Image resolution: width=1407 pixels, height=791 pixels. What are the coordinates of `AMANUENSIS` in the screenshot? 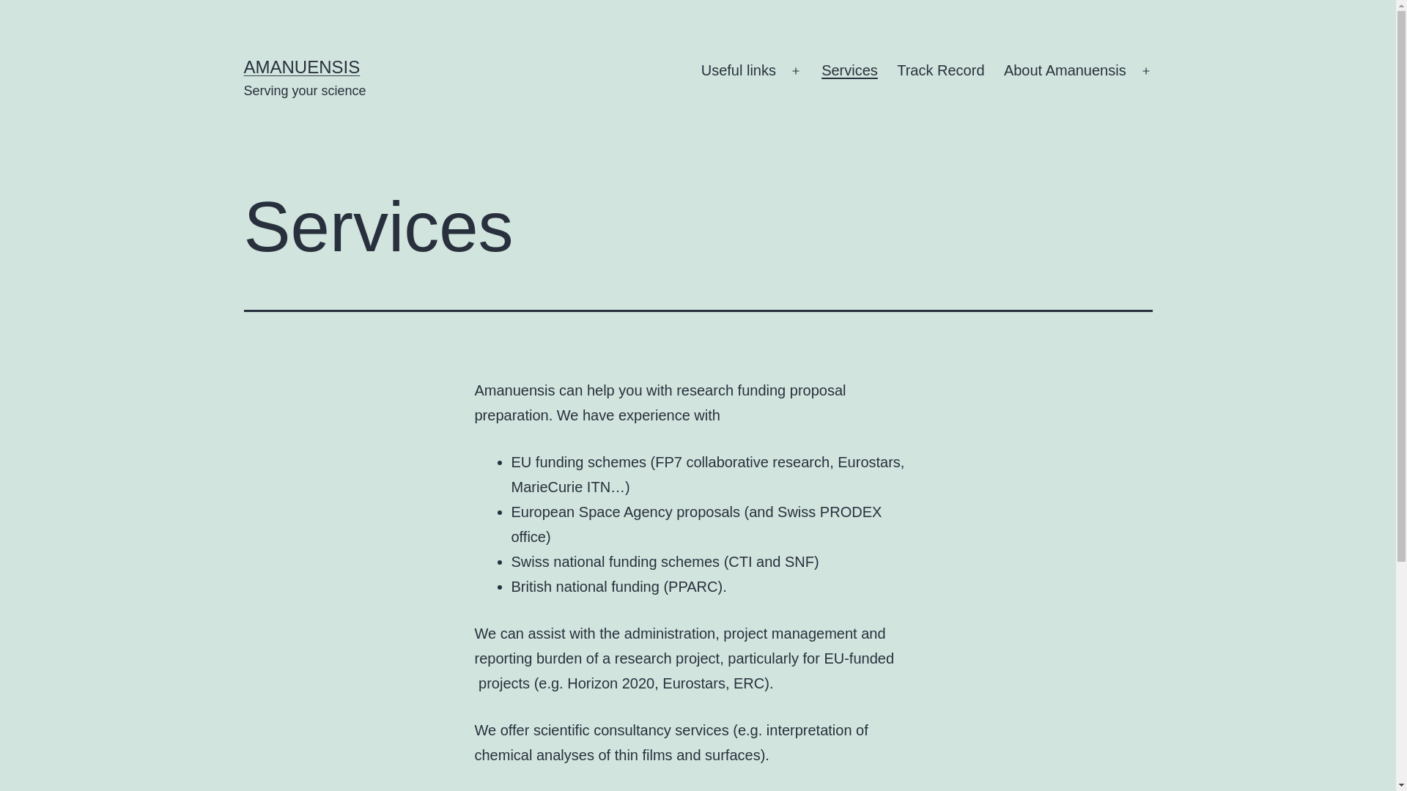 It's located at (302, 67).